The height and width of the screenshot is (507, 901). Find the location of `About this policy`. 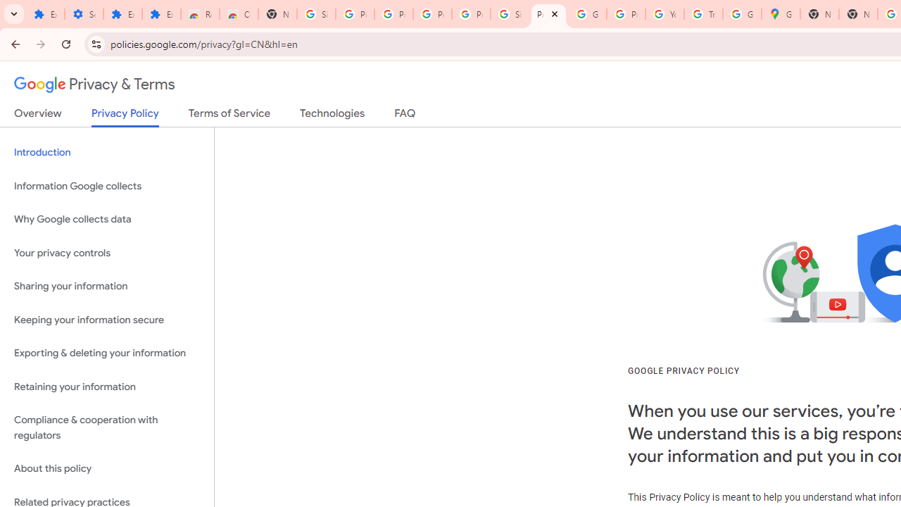

About this policy is located at coordinates (107, 469).